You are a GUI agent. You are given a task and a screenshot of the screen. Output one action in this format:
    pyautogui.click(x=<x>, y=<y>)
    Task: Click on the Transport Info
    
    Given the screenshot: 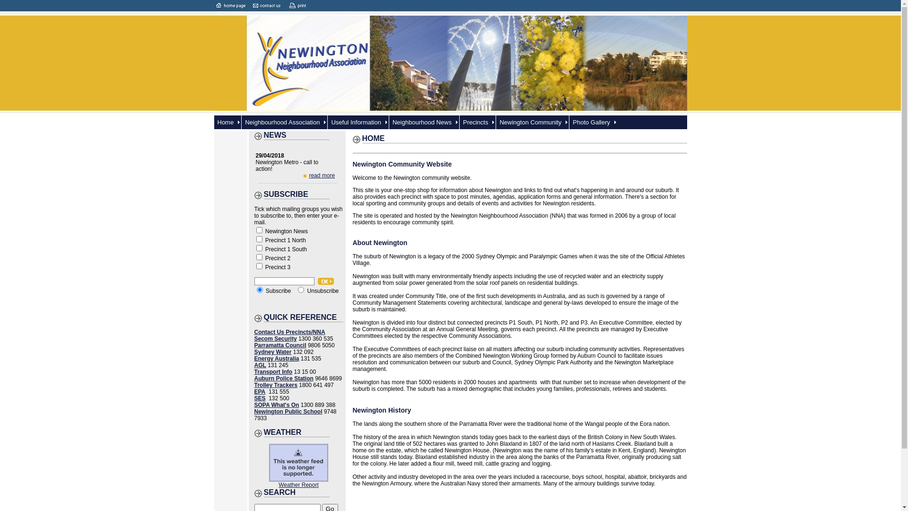 What is the action you would take?
    pyautogui.click(x=273, y=375)
    